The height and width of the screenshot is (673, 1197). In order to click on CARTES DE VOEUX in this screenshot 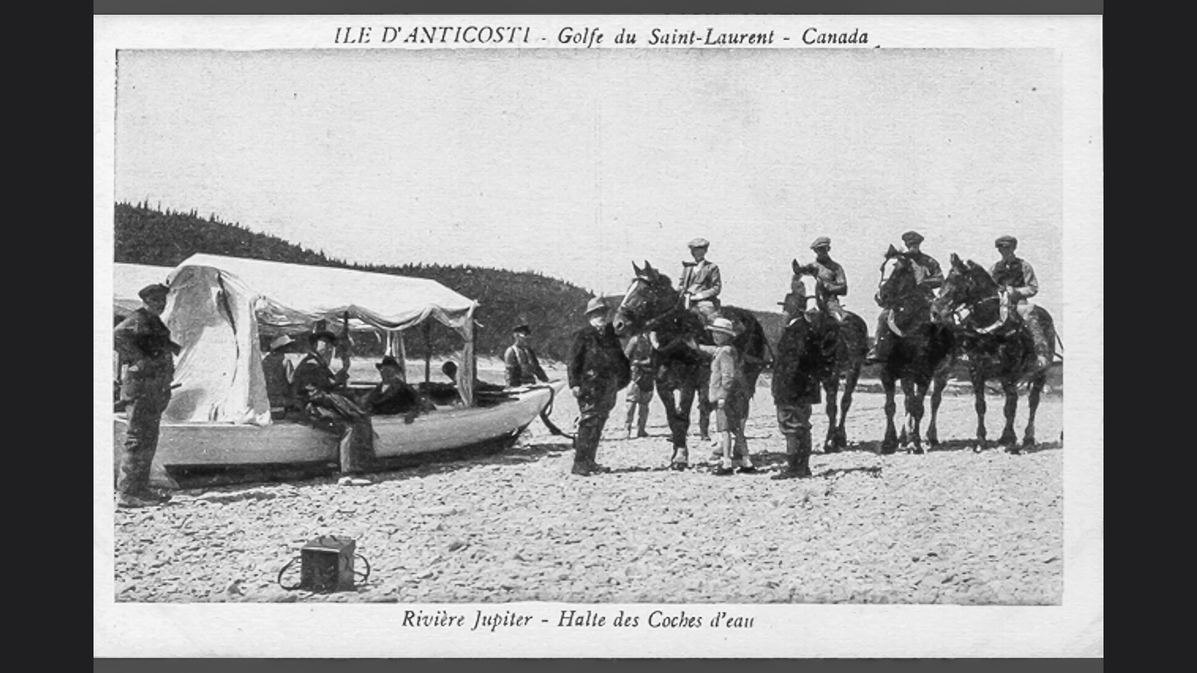, I will do `click(659, 71)`.